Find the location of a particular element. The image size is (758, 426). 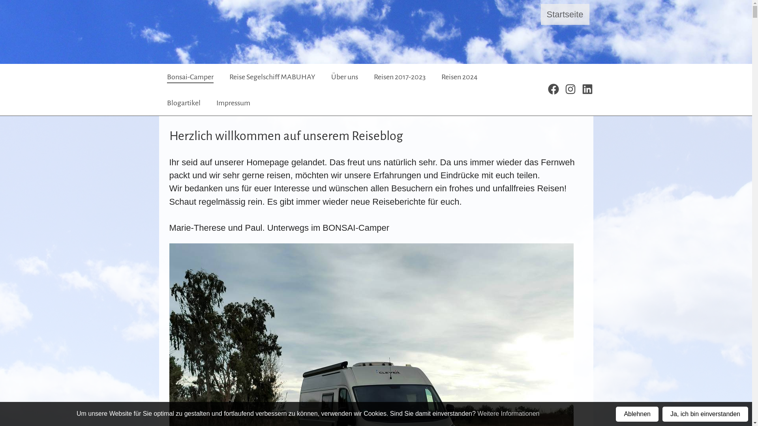

Impressum is located at coordinates (233, 103).